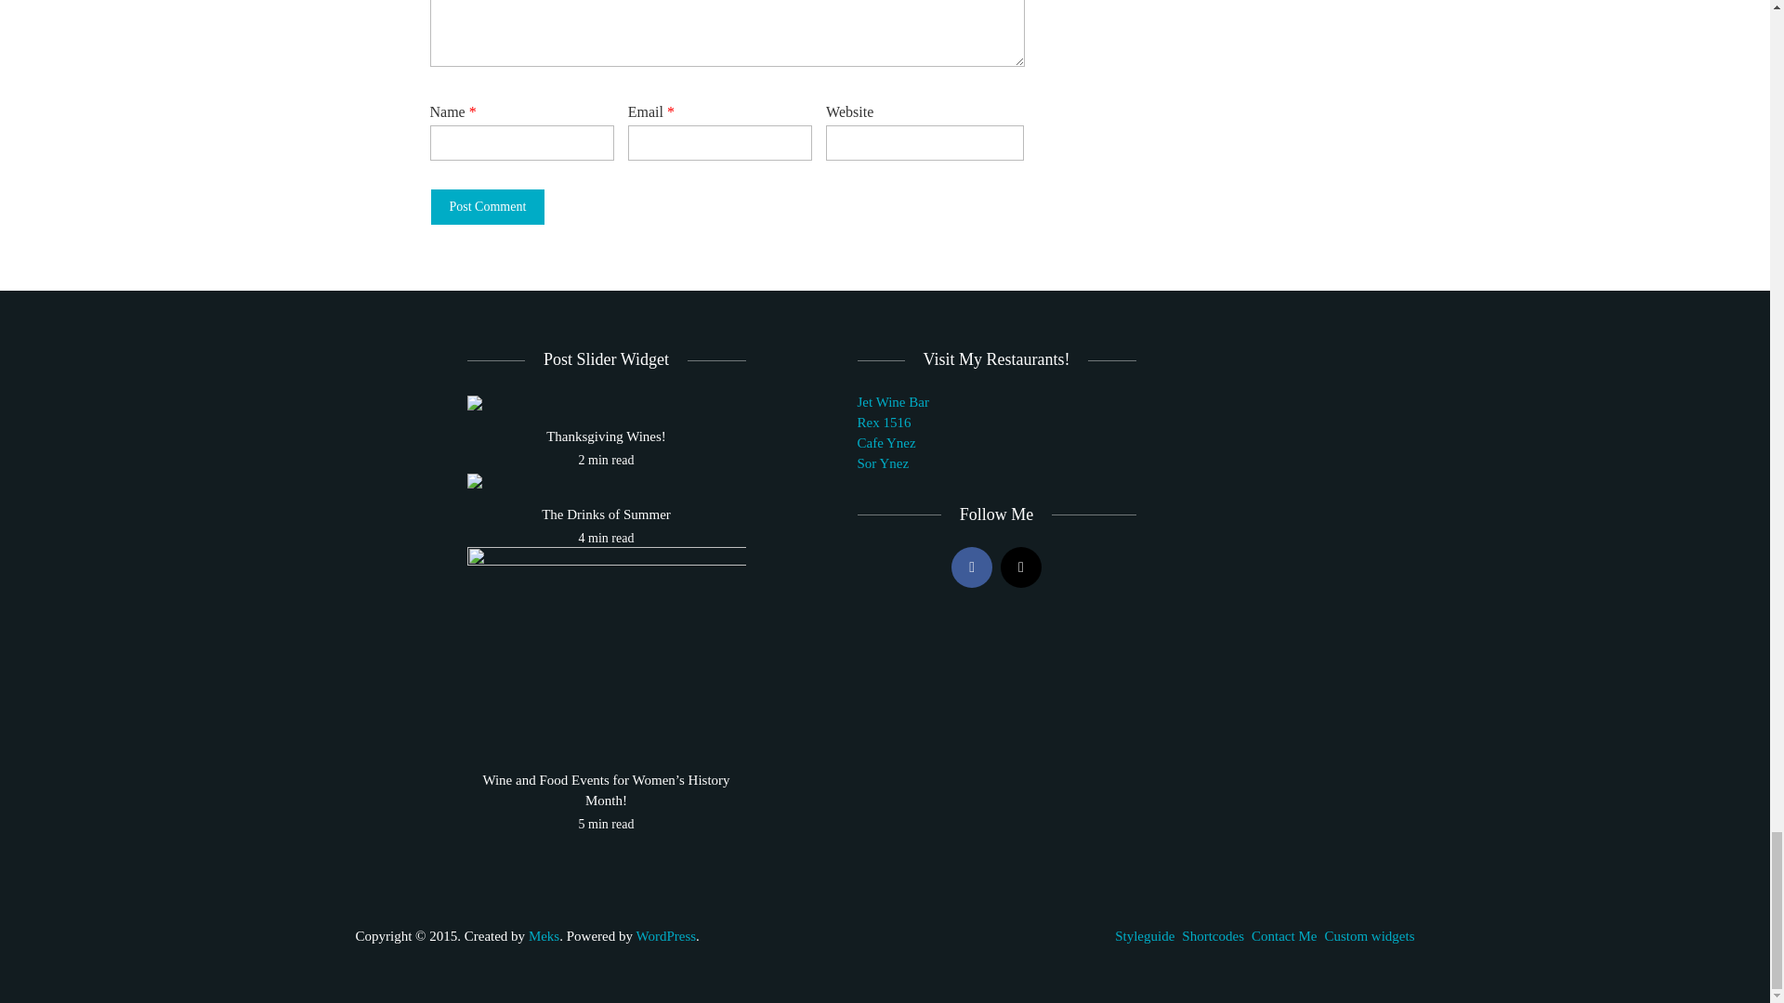  I want to click on Post Comment, so click(487, 207).